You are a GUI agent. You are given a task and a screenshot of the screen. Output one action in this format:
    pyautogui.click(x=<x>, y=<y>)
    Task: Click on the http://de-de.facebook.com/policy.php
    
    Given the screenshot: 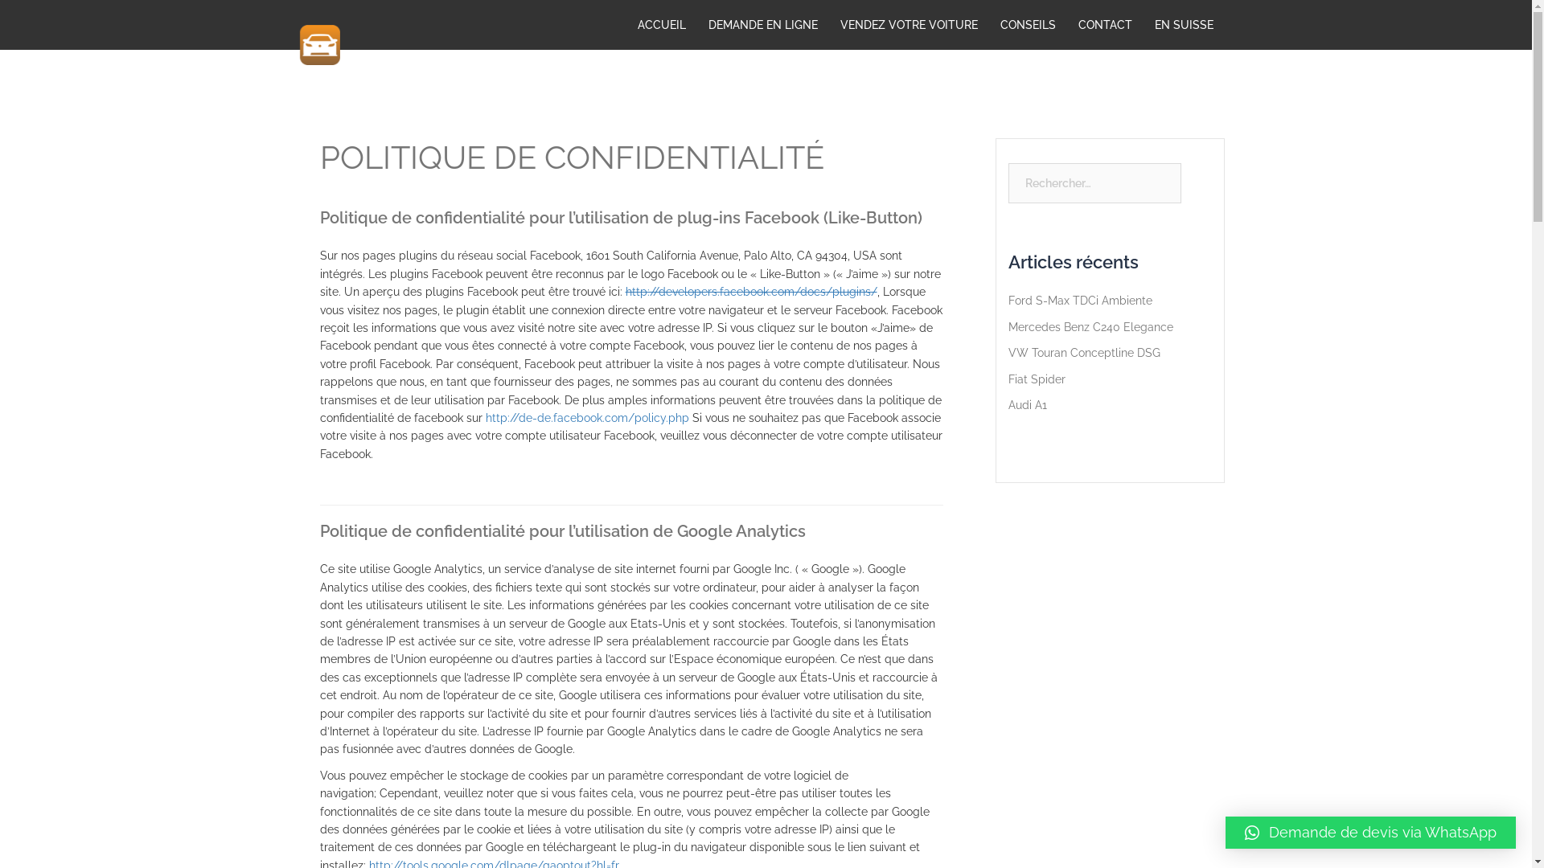 What is the action you would take?
    pyautogui.click(x=587, y=418)
    